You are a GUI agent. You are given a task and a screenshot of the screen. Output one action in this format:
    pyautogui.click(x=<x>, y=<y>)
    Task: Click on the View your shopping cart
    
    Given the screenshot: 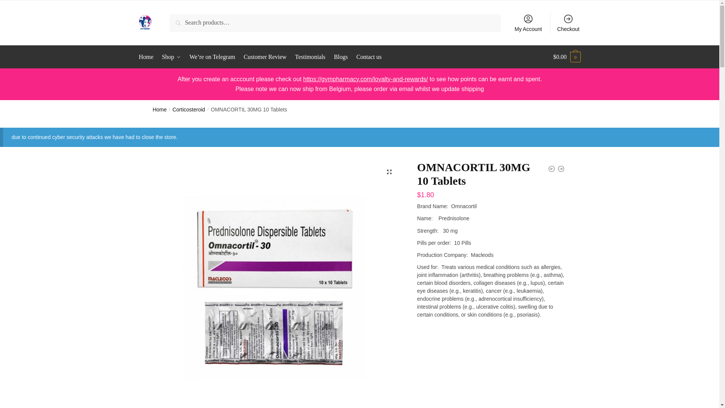 What is the action you would take?
    pyautogui.click(x=566, y=57)
    